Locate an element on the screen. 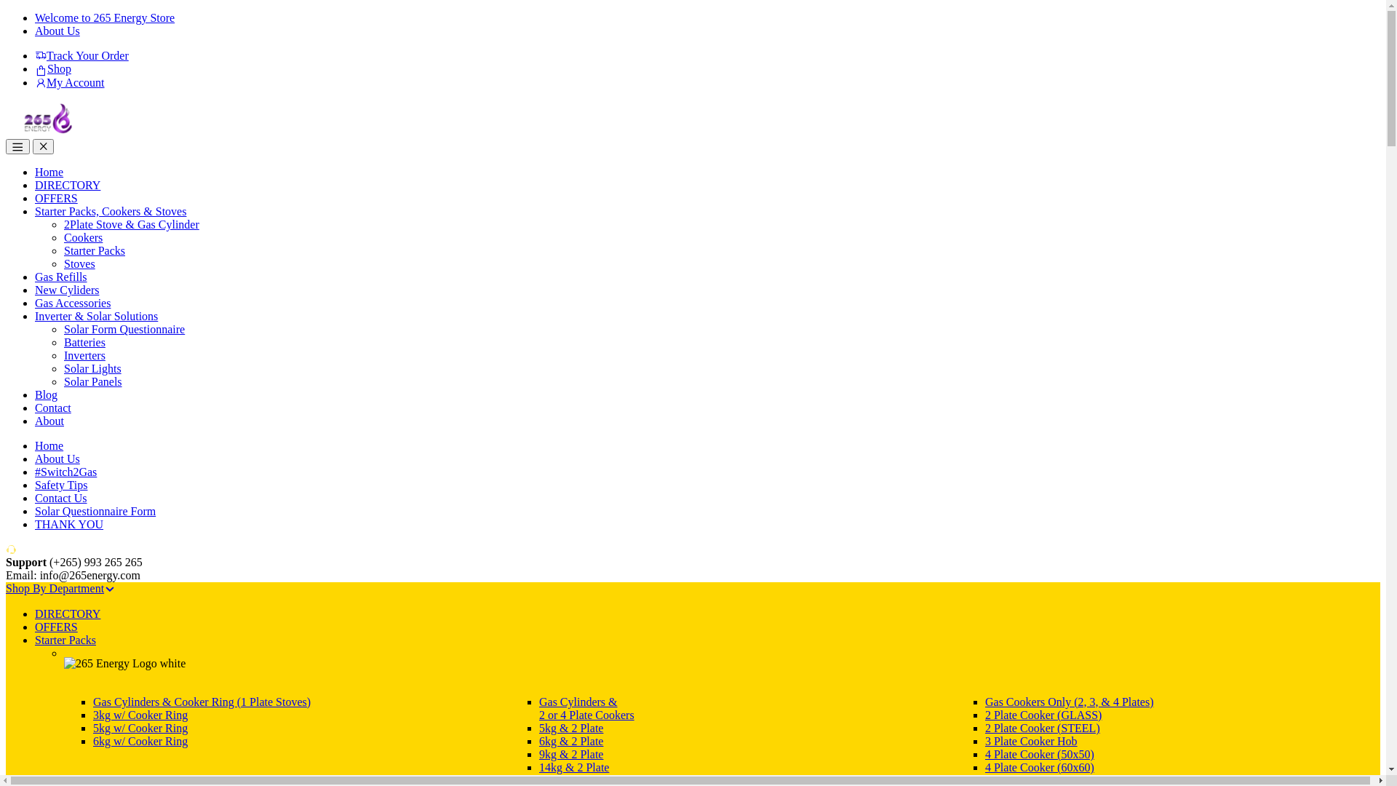 The width and height of the screenshot is (1397, 786). Gas Cylinders & Cooker Ring (1 Plate Stoves) is located at coordinates (202, 702).